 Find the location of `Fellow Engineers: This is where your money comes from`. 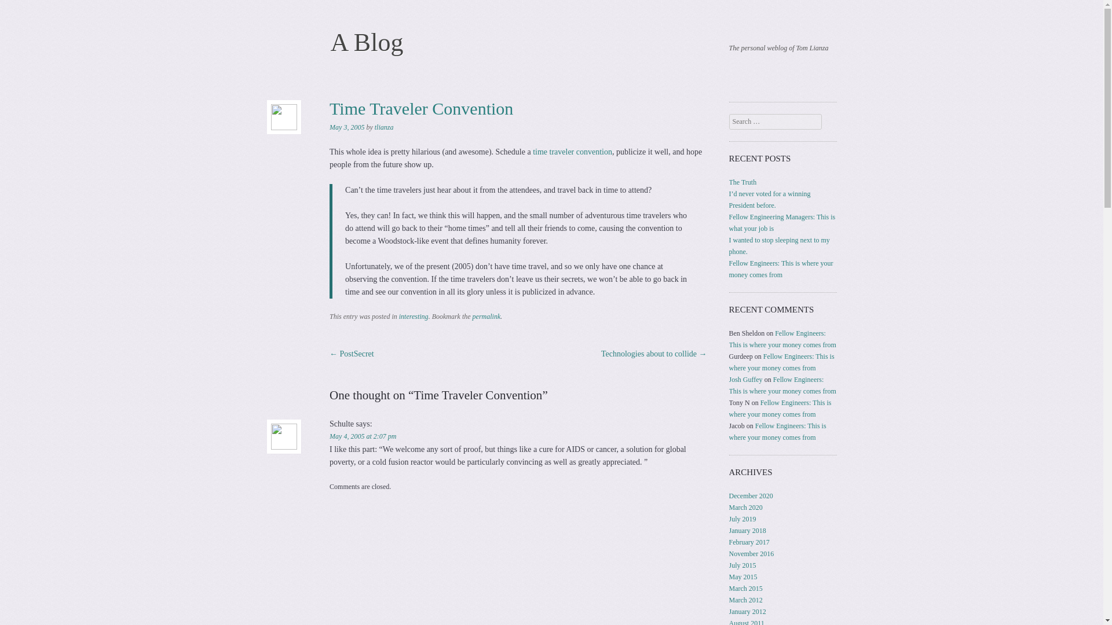

Fellow Engineers: This is where your money comes from is located at coordinates (781, 409).